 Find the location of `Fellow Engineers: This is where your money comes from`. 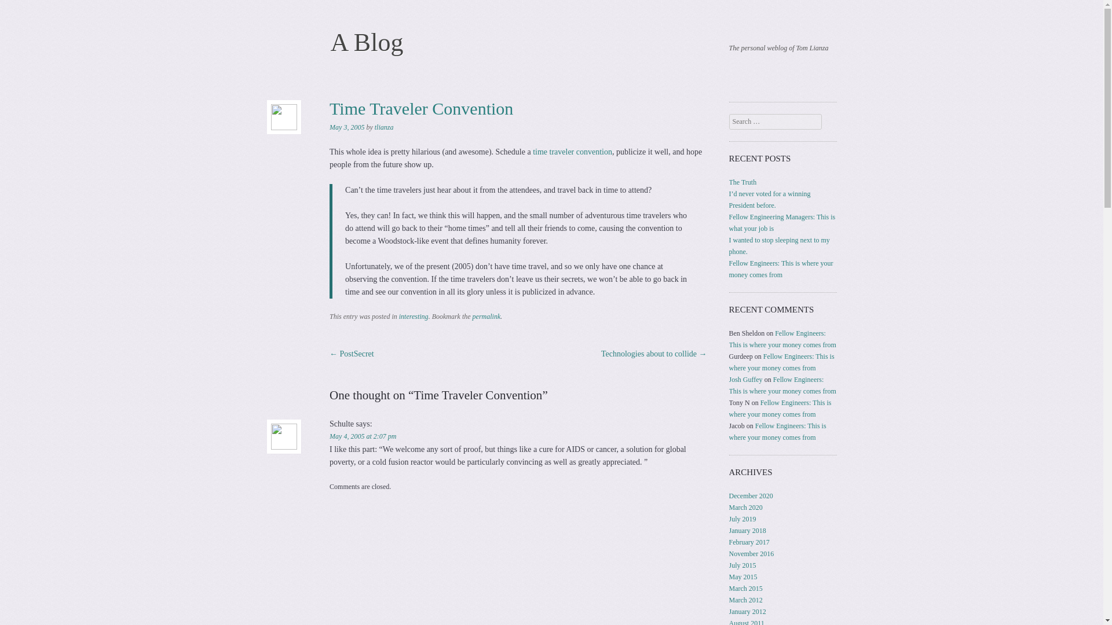

Fellow Engineers: This is where your money comes from is located at coordinates (781, 409).